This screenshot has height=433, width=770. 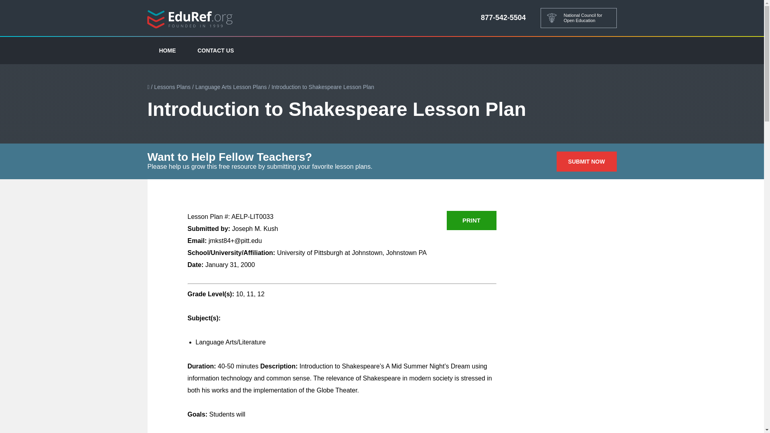 What do you see at coordinates (323, 87) in the screenshot?
I see `Introduction to Shakespeare Lesson Plan` at bounding box center [323, 87].